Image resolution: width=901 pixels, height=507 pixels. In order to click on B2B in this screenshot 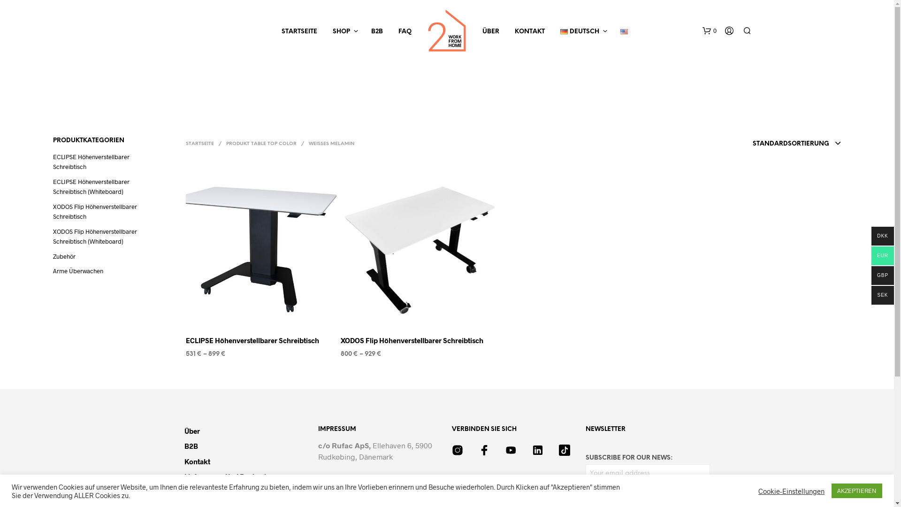, I will do `click(191, 446)`.